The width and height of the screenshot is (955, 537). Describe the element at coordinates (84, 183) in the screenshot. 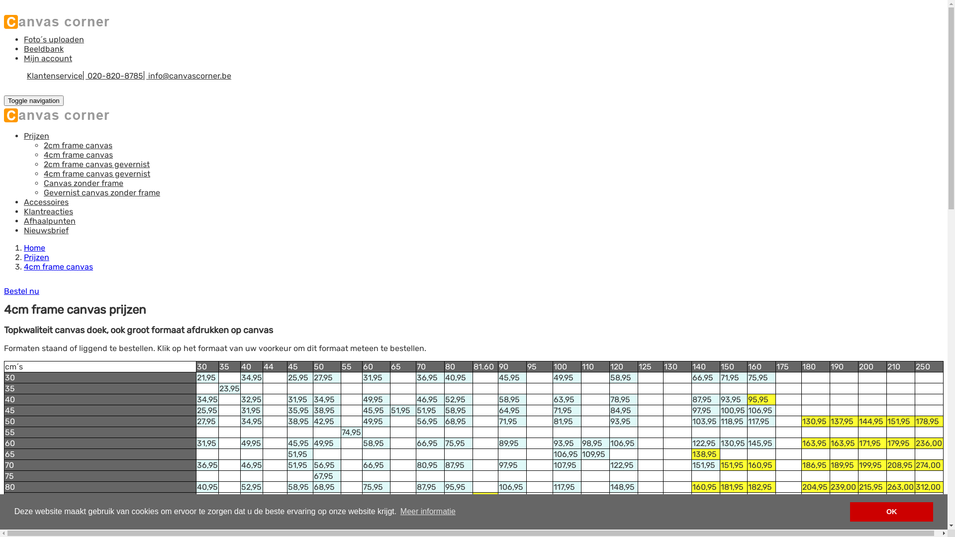

I see `Canvas zonder frame` at that location.